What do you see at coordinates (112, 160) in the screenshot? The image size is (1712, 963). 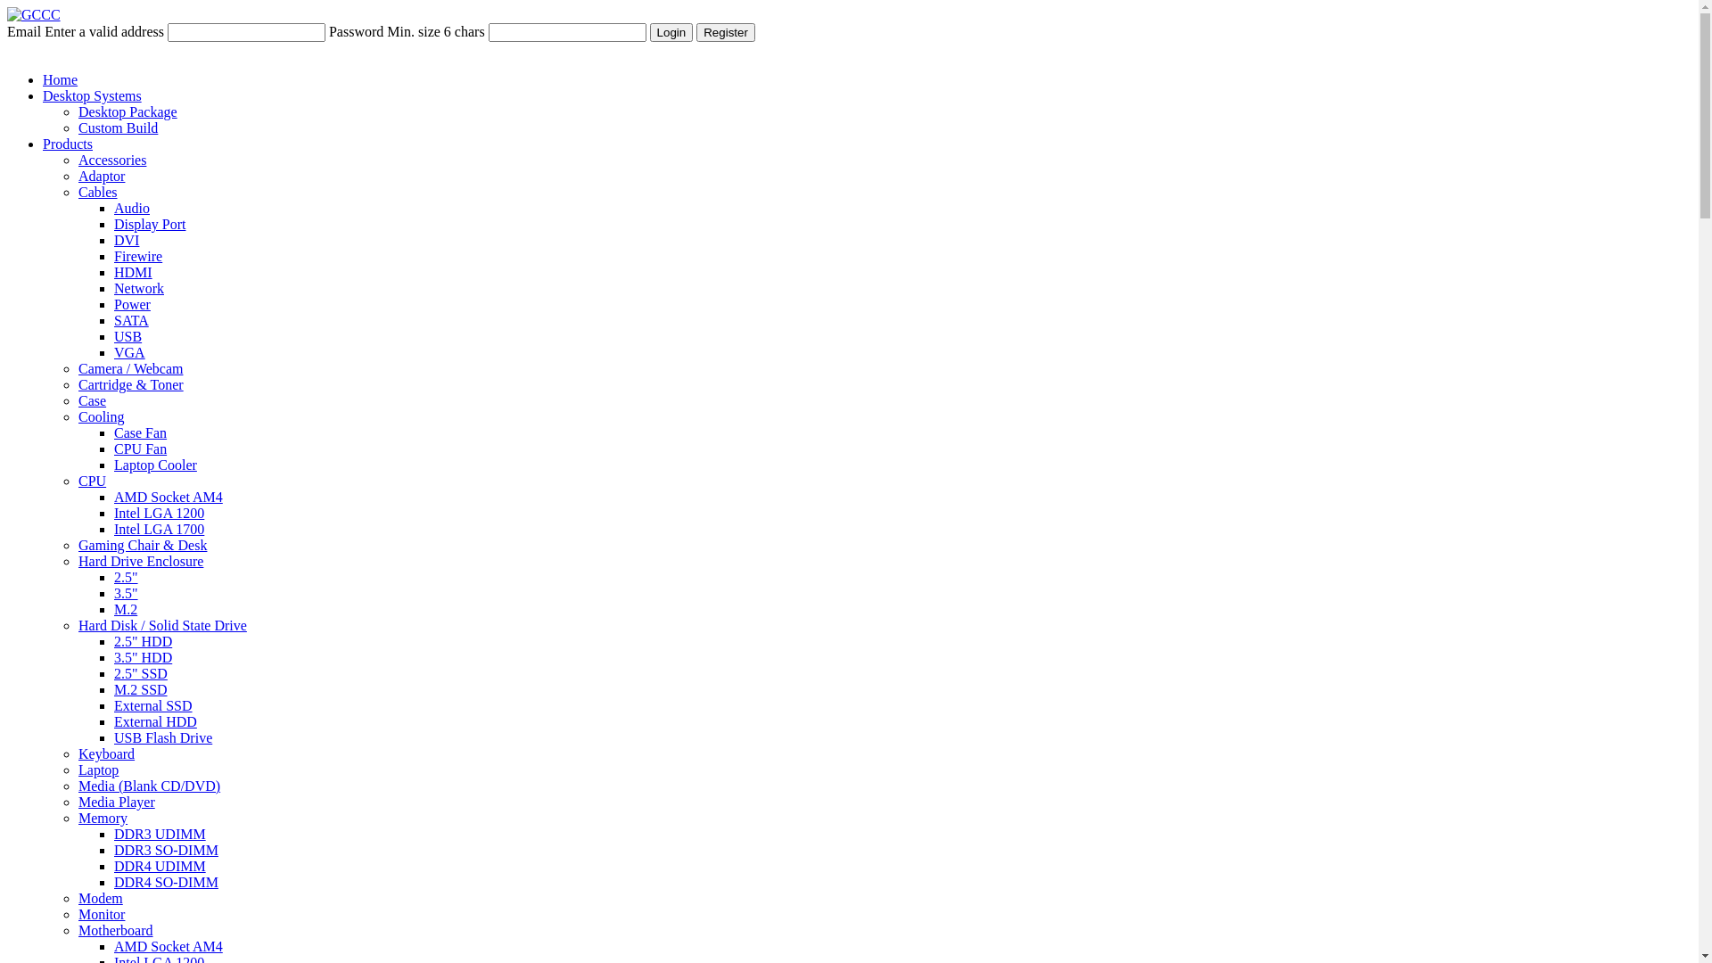 I see `Accessories` at bounding box center [112, 160].